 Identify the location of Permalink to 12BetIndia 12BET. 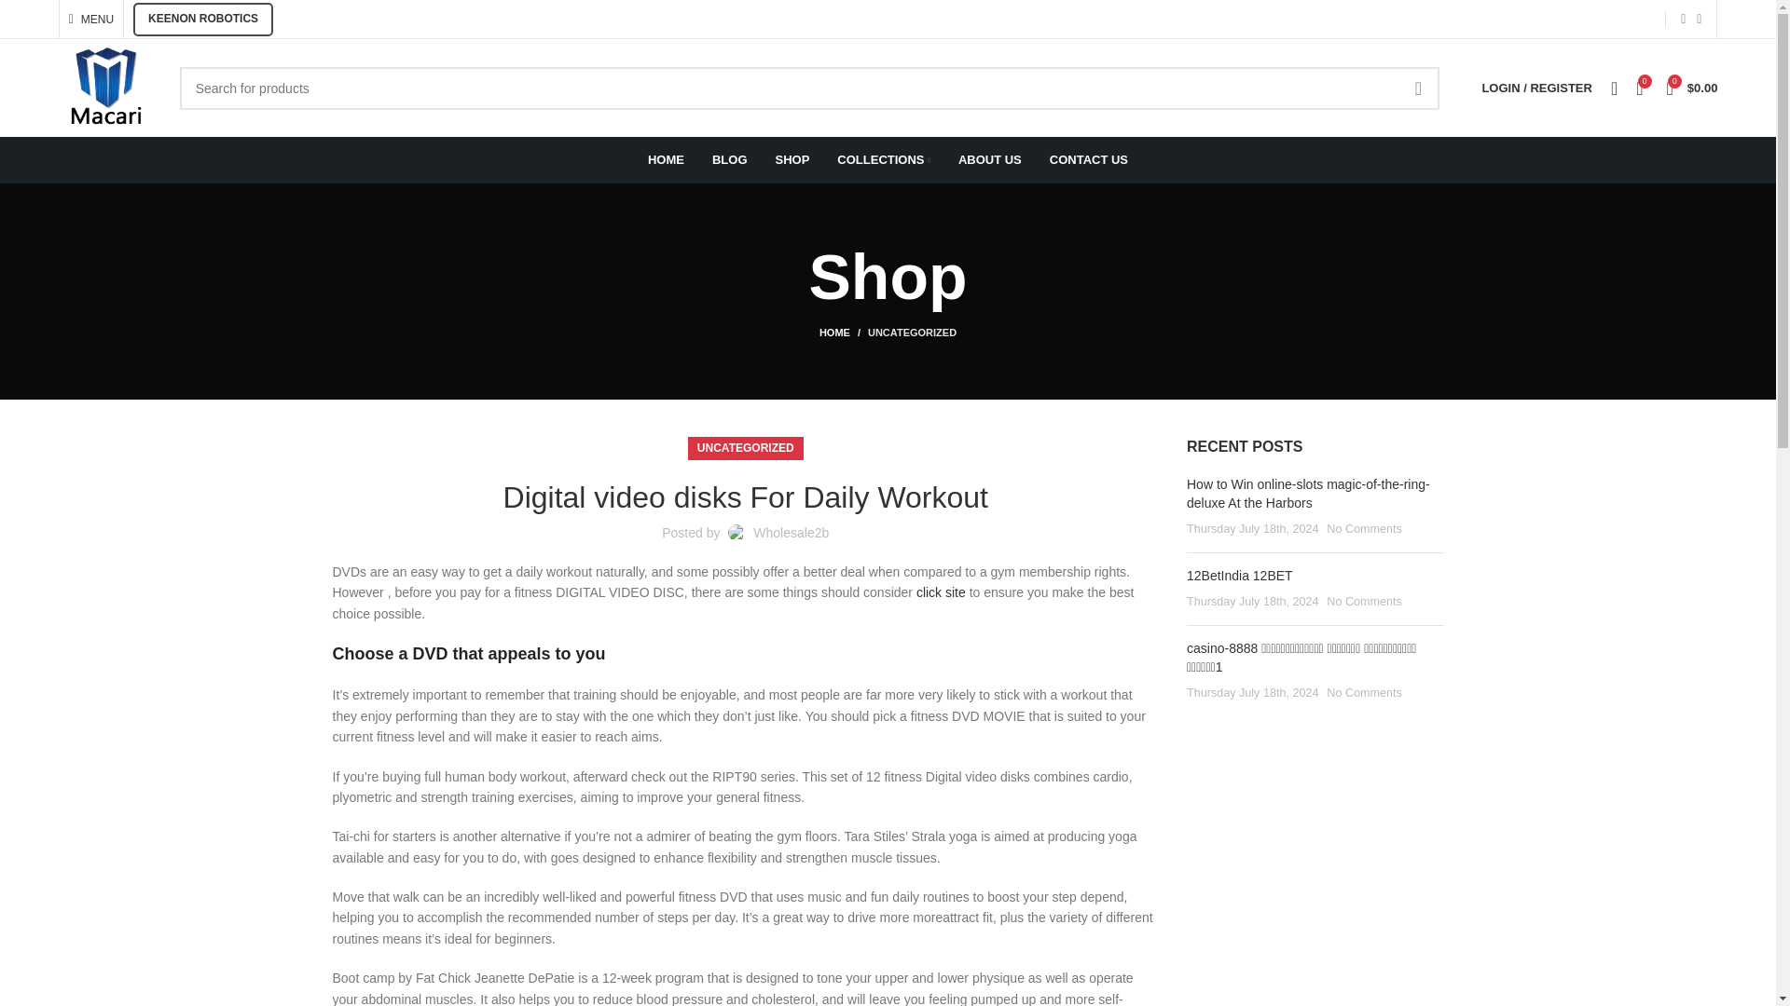
(1239, 576).